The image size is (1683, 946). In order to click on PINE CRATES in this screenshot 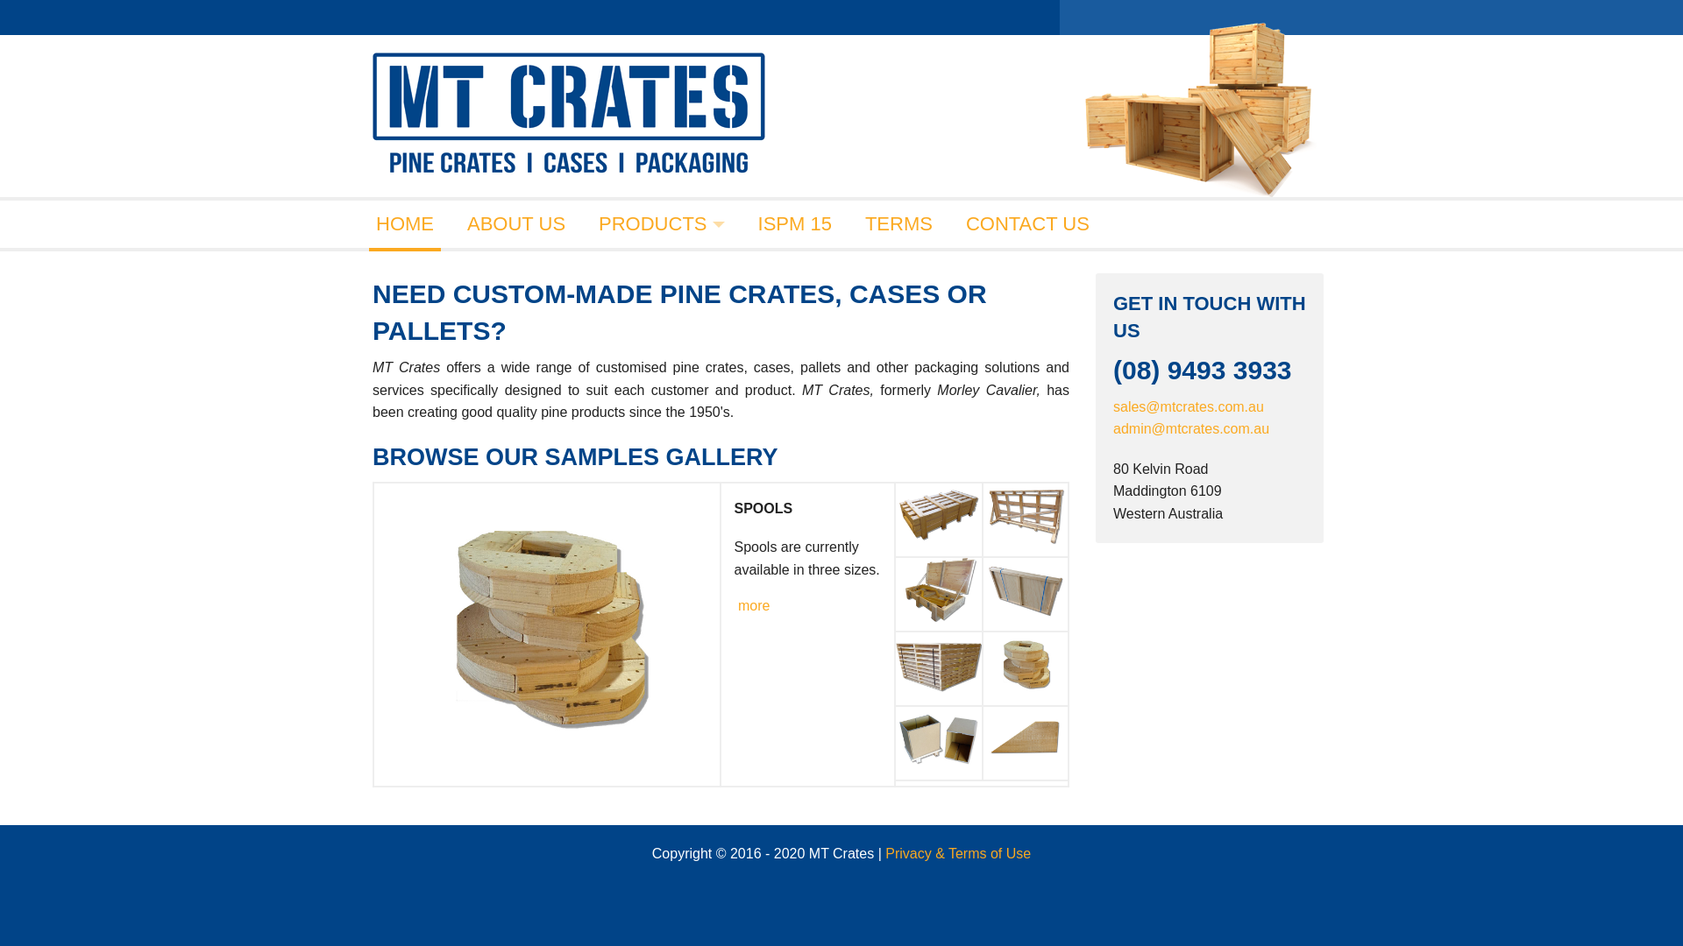, I will do `click(661, 275)`.